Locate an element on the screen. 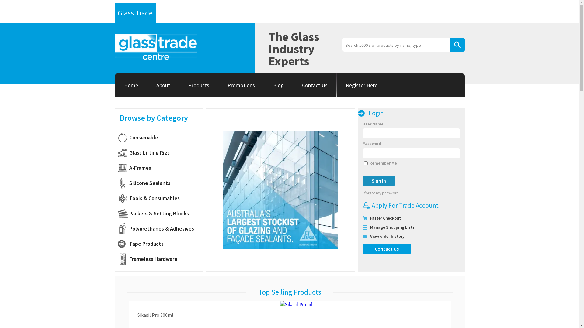 The width and height of the screenshot is (584, 328). Contact Us is located at coordinates (315, 85).